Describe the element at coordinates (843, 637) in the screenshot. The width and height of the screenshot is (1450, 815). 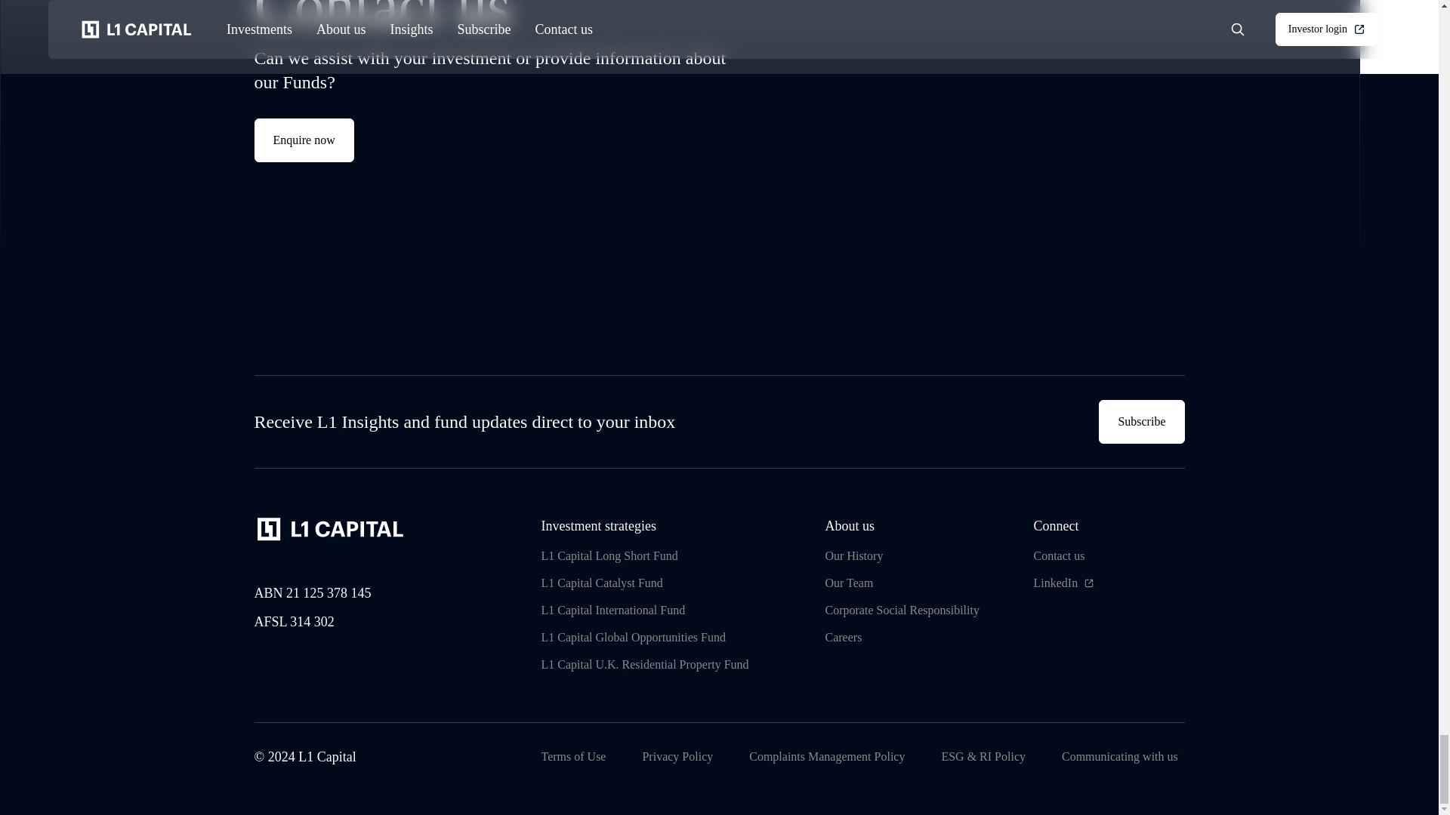
I see `Careers` at that location.